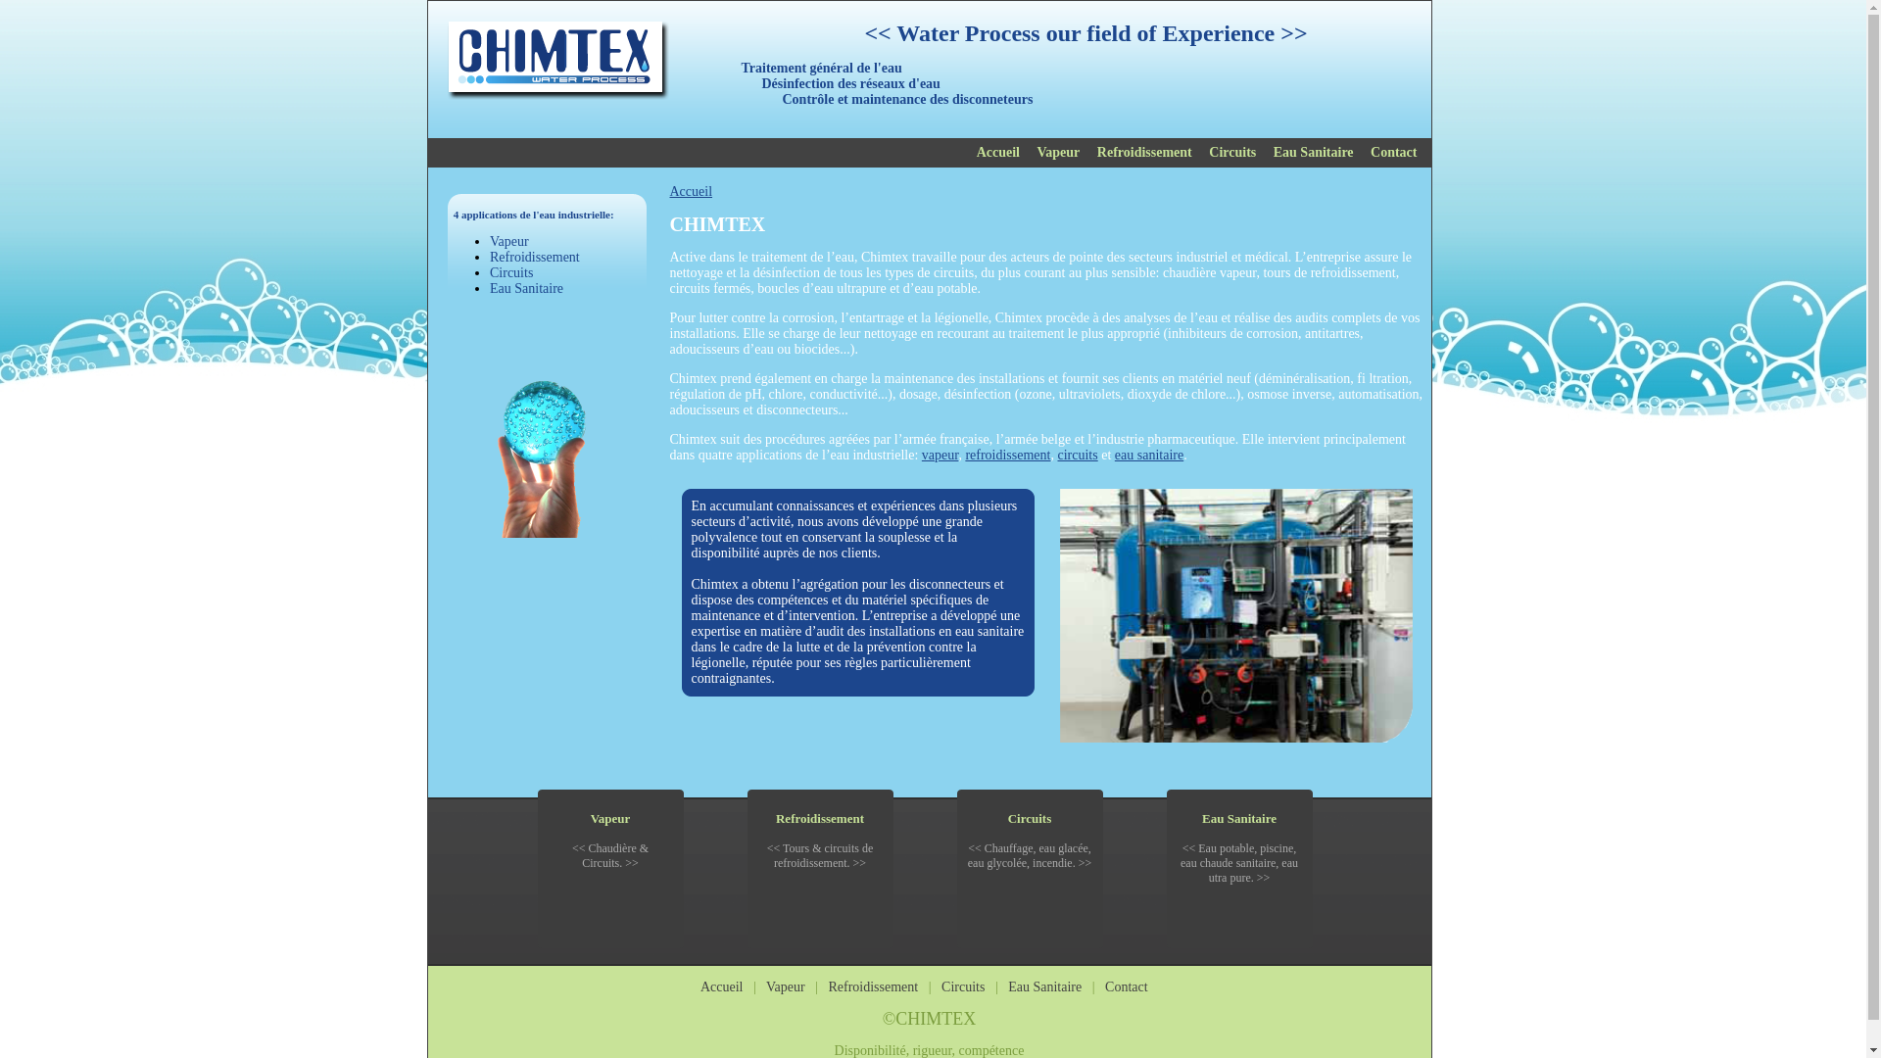 The width and height of the screenshot is (1881, 1058). I want to click on vapeur, so click(940, 455).